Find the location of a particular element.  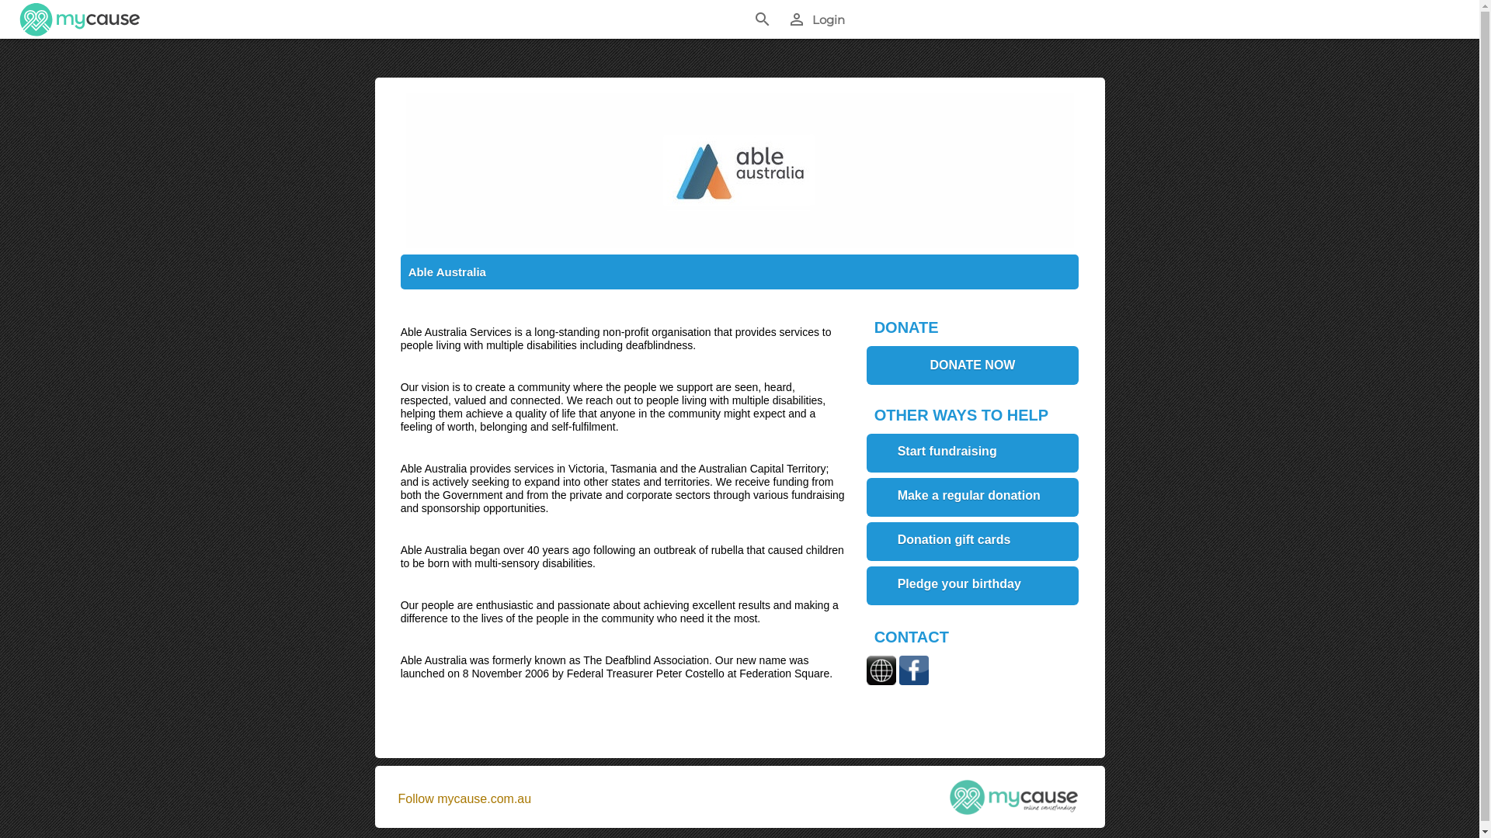

Follow mycause.com.au is located at coordinates (464, 799).